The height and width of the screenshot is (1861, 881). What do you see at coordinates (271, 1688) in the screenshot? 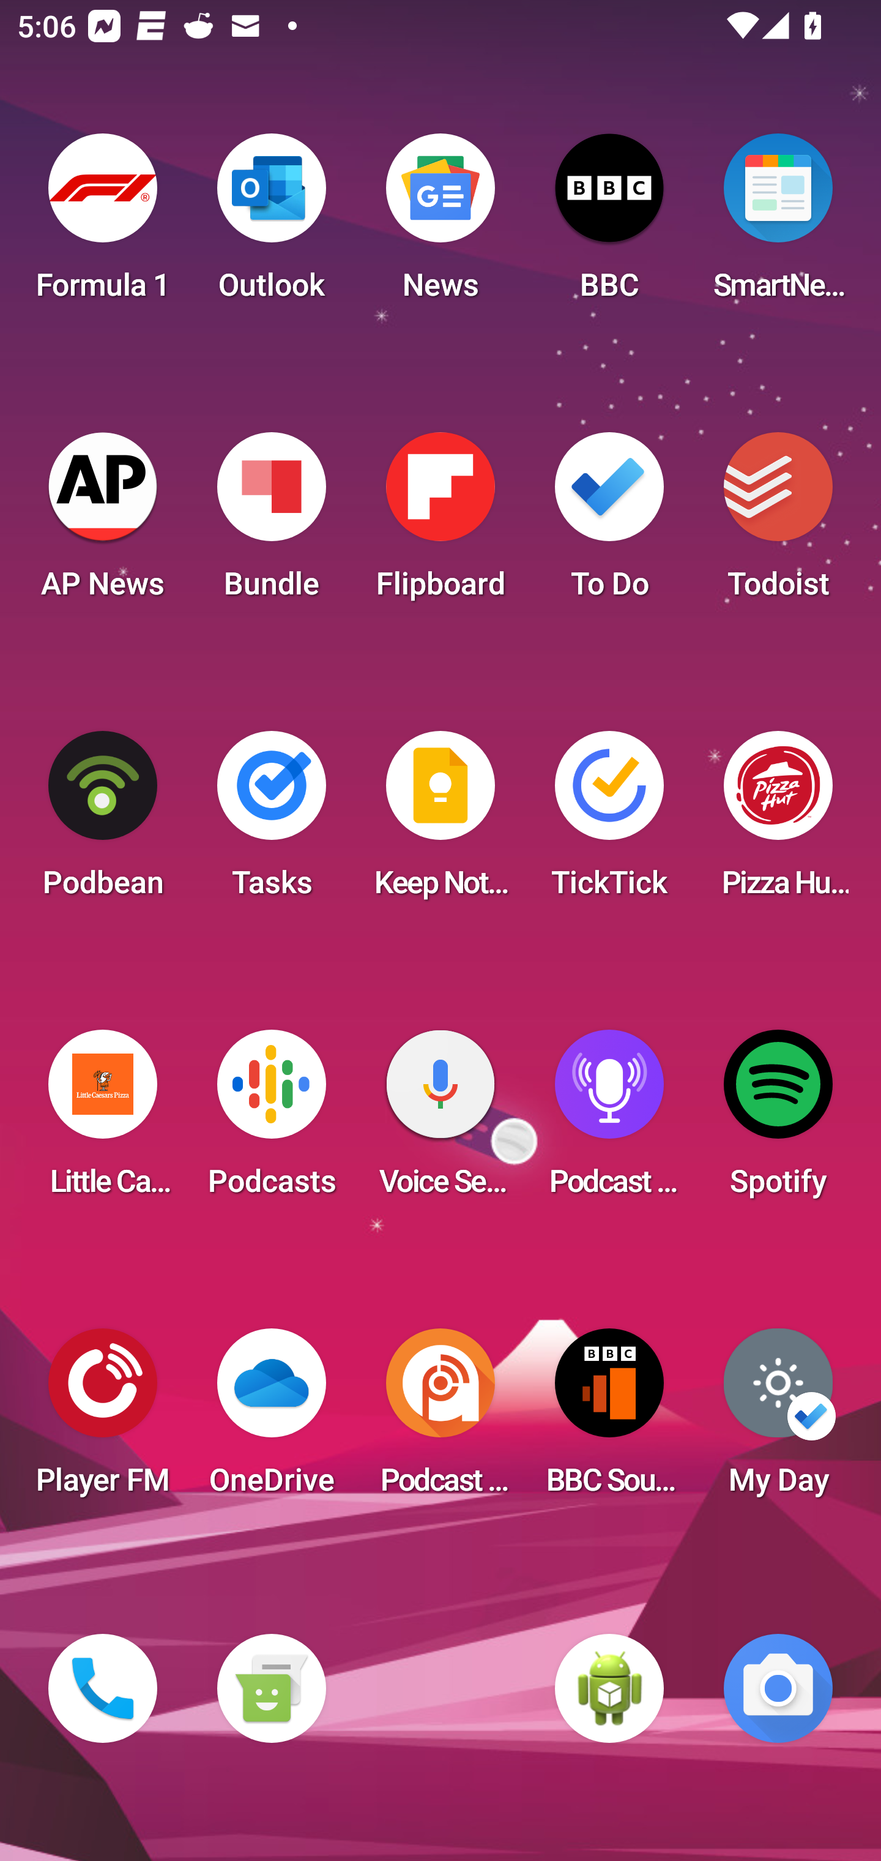
I see `Messaging` at bounding box center [271, 1688].